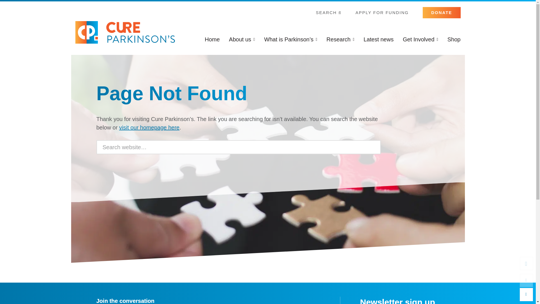 This screenshot has width=540, height=304. I want to click on Home, so click(212, 39).